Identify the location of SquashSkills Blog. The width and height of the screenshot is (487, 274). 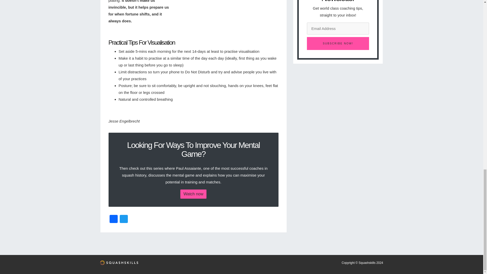
(119, 264).